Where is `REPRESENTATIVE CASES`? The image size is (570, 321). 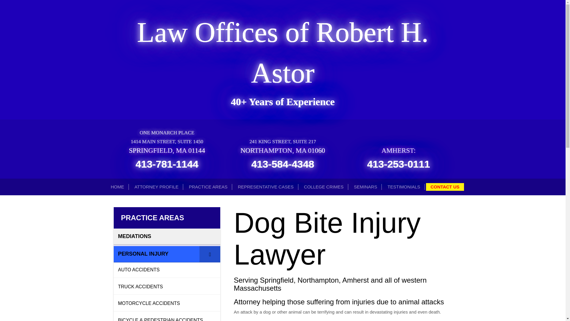
REPRESENTATIVE CASES is located at coordinates (265, 187).